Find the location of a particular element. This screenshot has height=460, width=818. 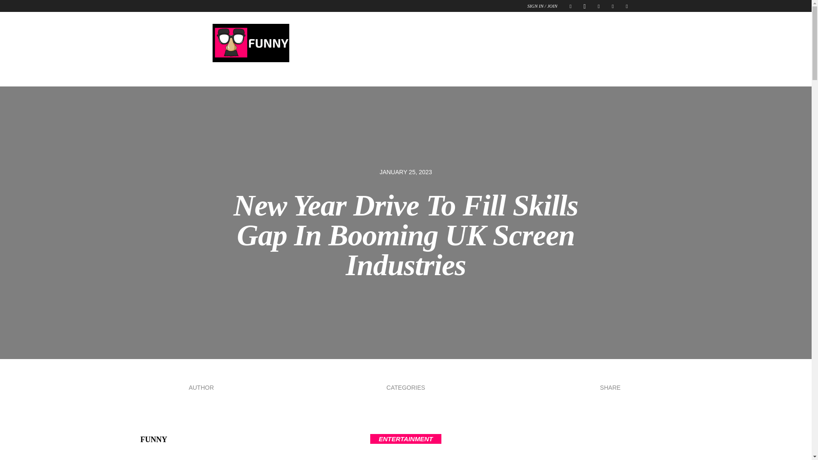

Tumblr is located at coordinates (613, 6).